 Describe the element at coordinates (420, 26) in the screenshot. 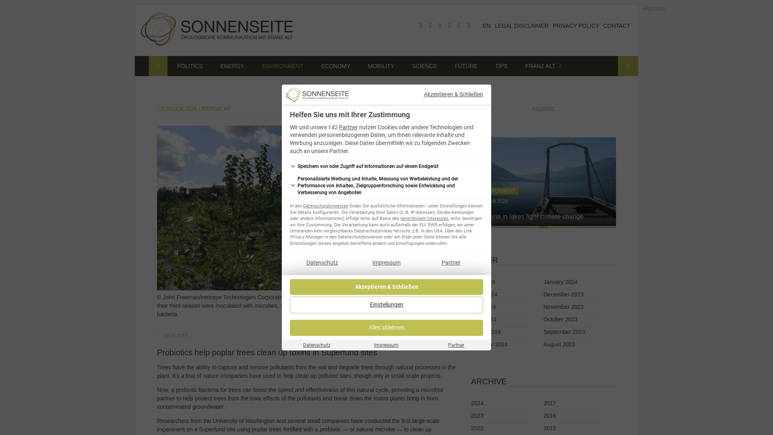

I see `facebook` at that location.